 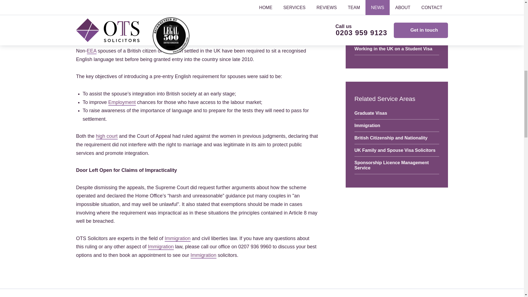 I want to click on EEA Applications, so click(x=92, y=51).